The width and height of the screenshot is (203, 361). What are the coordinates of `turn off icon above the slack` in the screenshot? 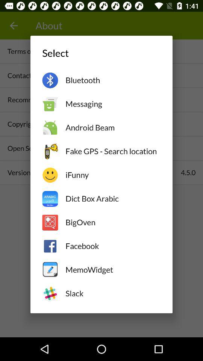 It's located at (113, 270).